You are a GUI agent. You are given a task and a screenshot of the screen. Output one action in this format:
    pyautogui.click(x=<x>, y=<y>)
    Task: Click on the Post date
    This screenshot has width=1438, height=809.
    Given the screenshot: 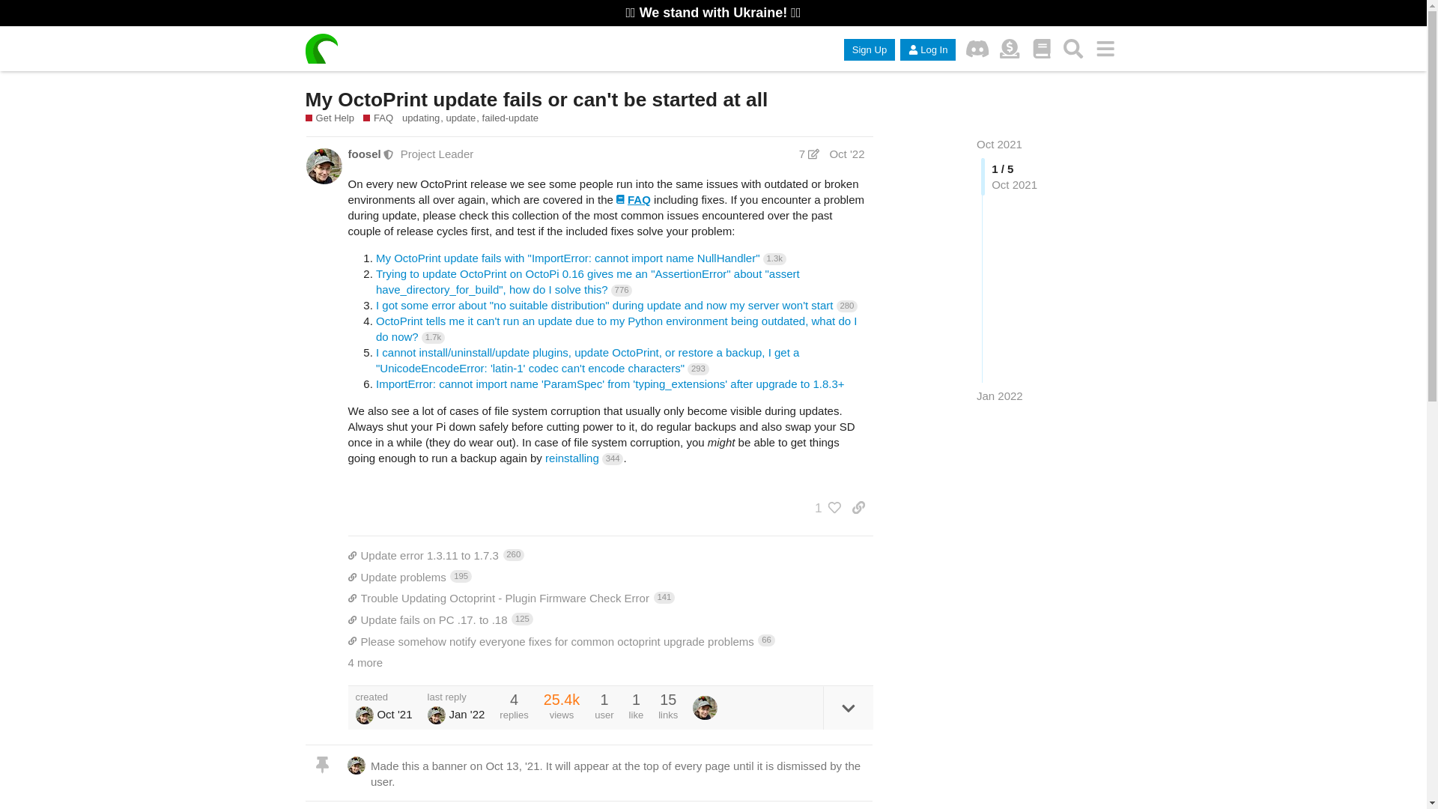 What is the action you would take?
    pyautogui.click(x=824, y=508)
    